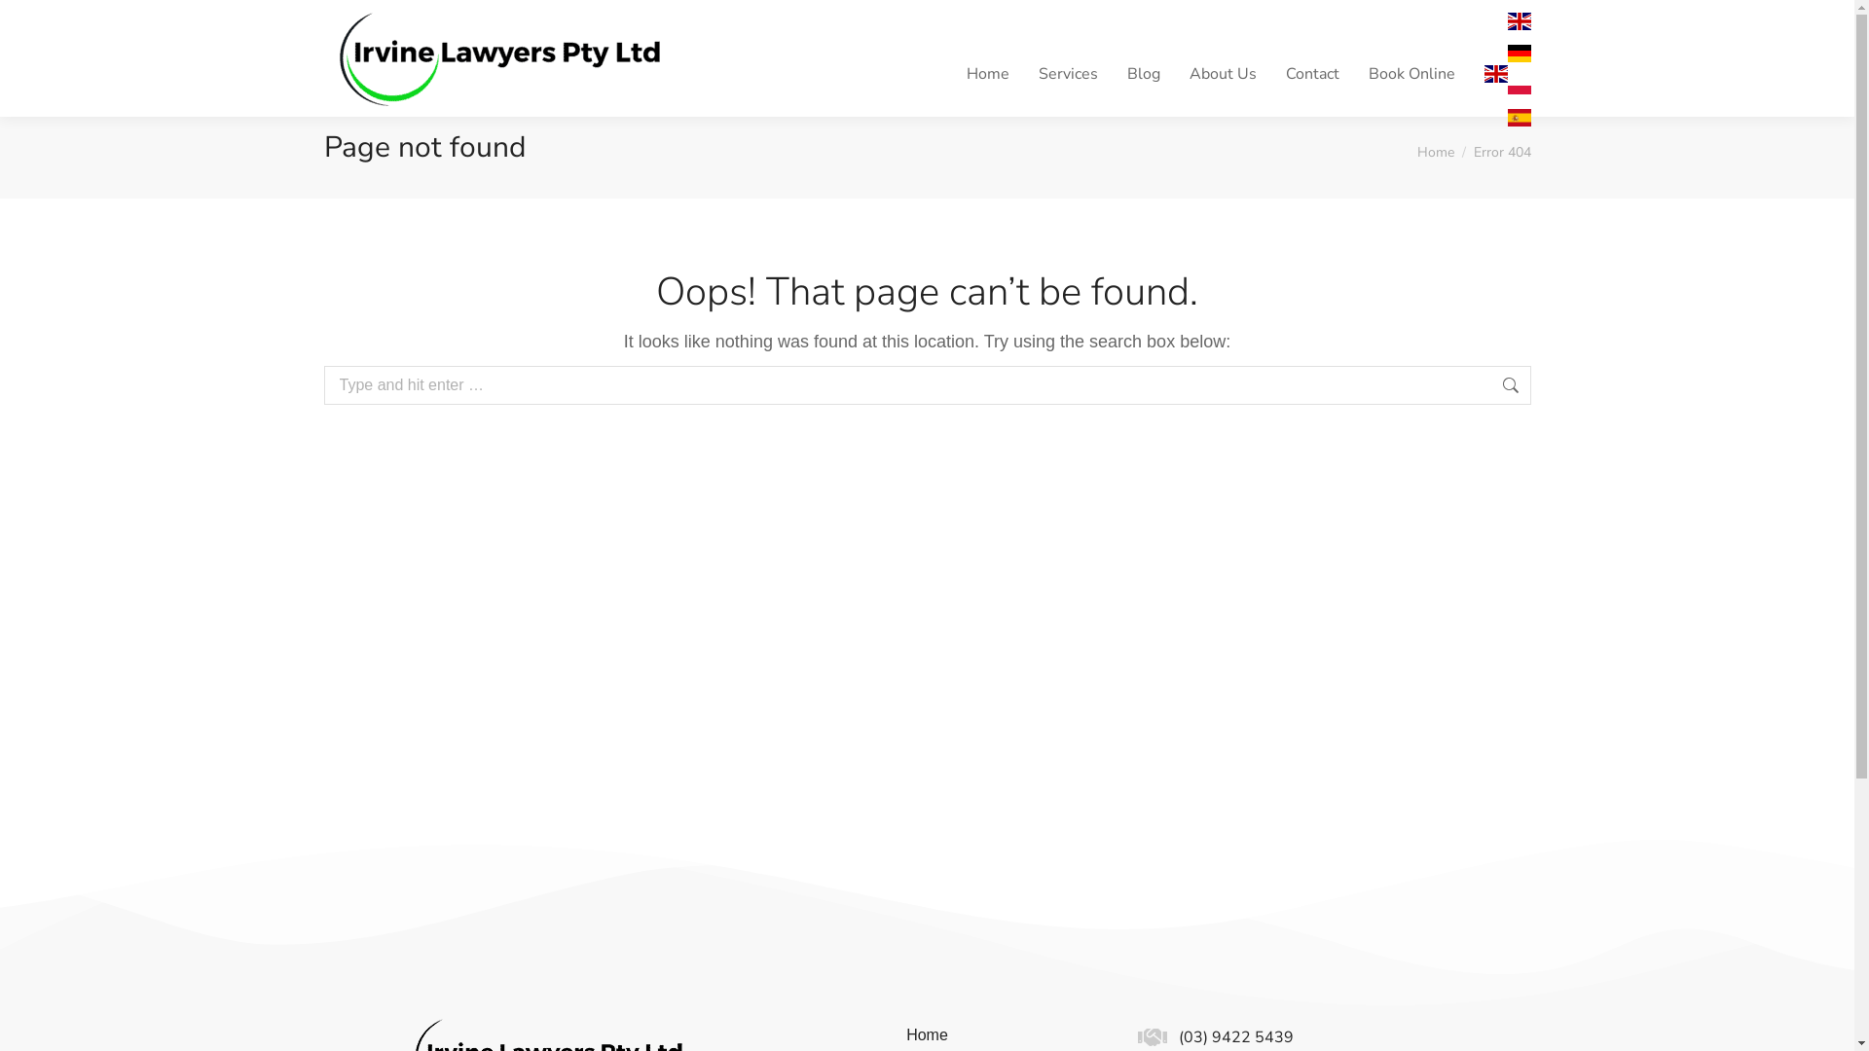 This screenshot has width=1869, height=1051. Describe the element at coordinates (1495, 74) in the screenshot. I see `English` at that location.